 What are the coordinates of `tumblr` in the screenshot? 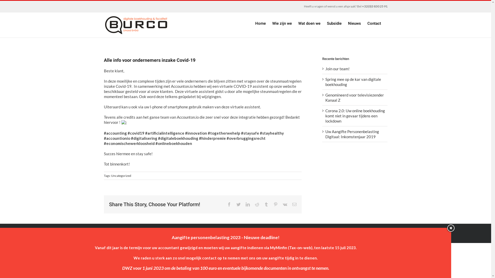 It's located at (266, 204).